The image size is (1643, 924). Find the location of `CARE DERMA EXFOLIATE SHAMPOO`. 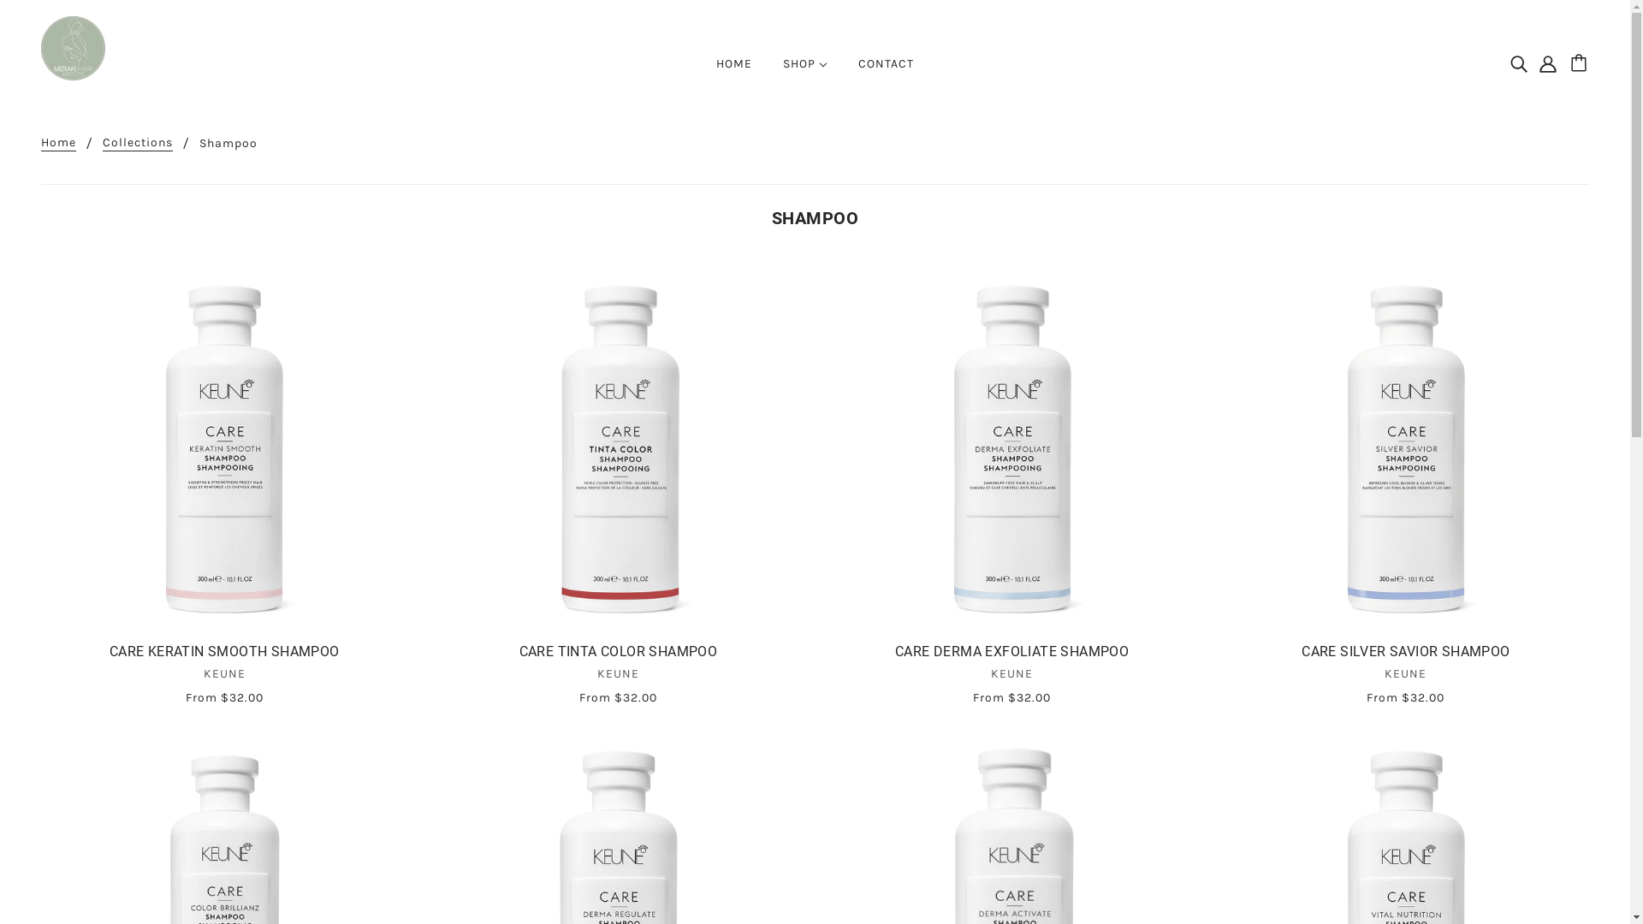

CARE DERMA EXFOLIATE SHAMPOO is located at coordinates (1011, 657).